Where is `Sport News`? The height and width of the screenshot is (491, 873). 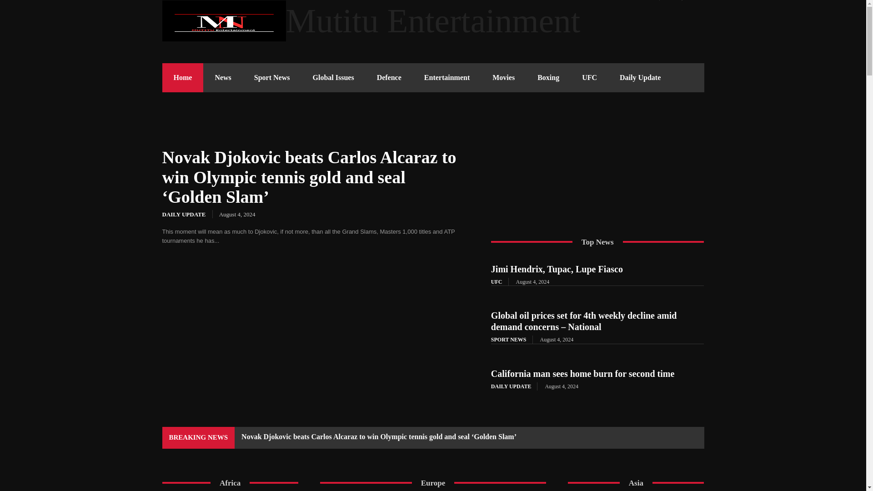 Sport News is located at coordinates (272, 78).